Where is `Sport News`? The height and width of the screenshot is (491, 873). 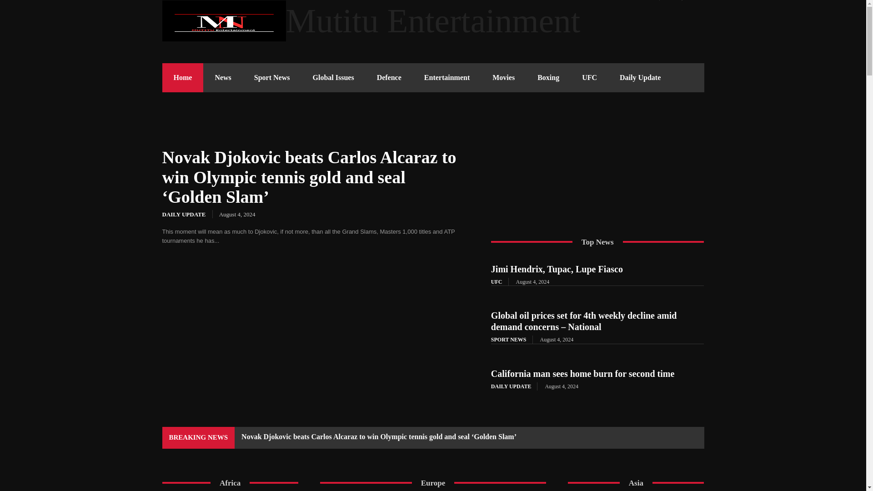 Sport News is located at coordinates (272, 78).